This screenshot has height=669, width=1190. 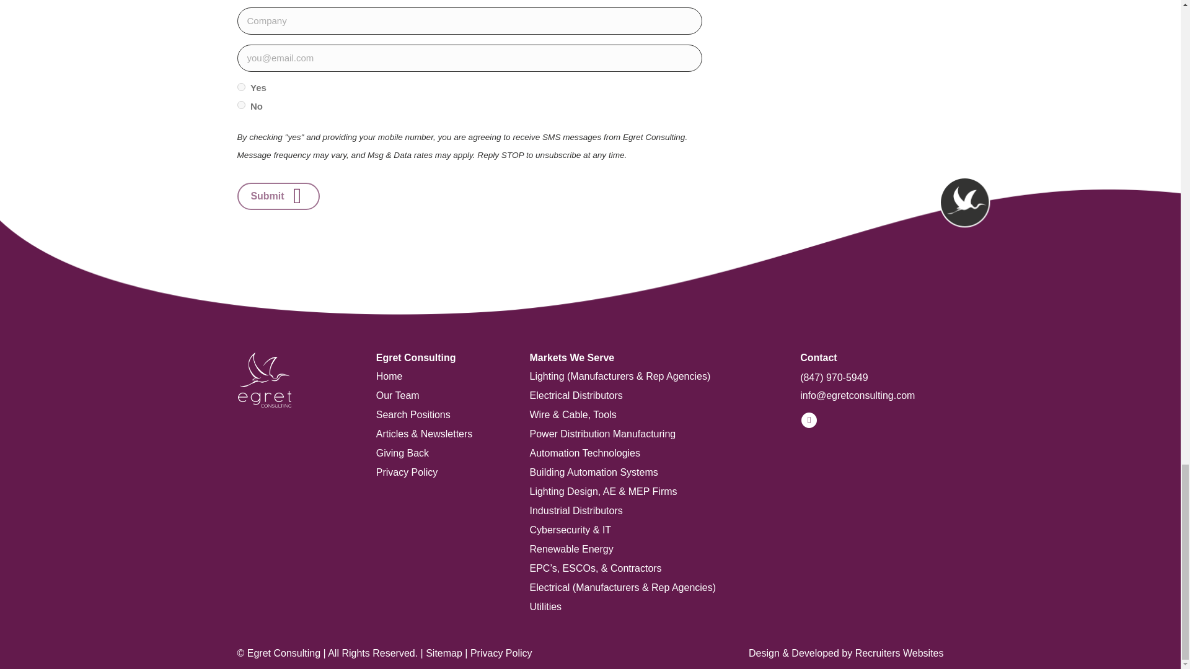 I want to click on Search Positions, so click(x=440, y=411).